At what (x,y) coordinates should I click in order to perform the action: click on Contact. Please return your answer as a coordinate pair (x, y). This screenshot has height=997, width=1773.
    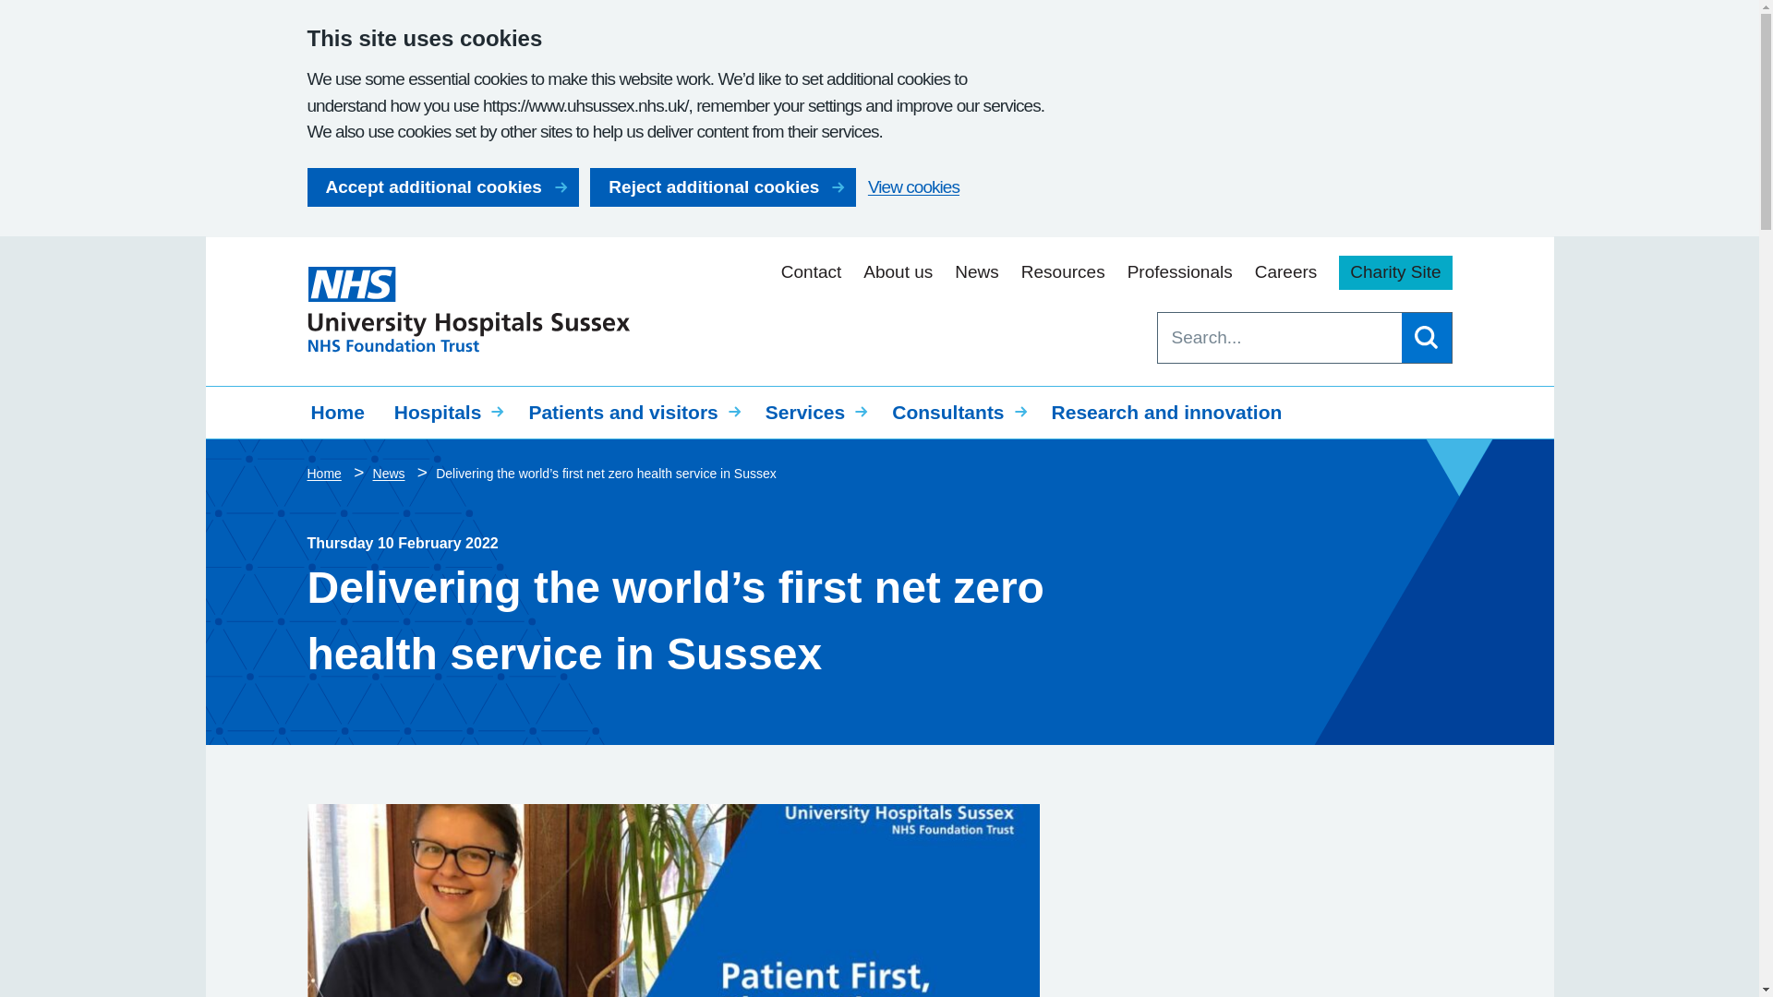
    Looking at the image, I should click on (811, 271).